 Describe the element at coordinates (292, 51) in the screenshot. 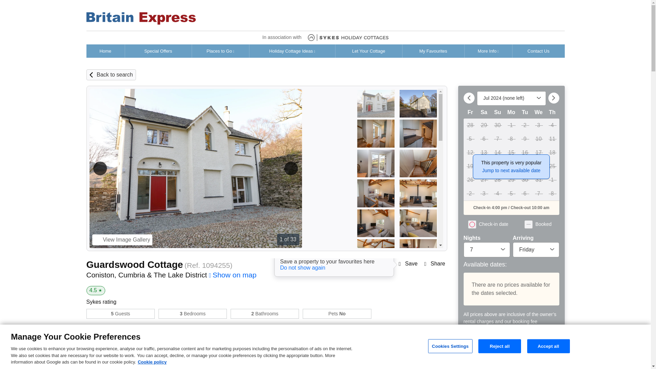

I see `Holiday Cottage Ideas` at that location.